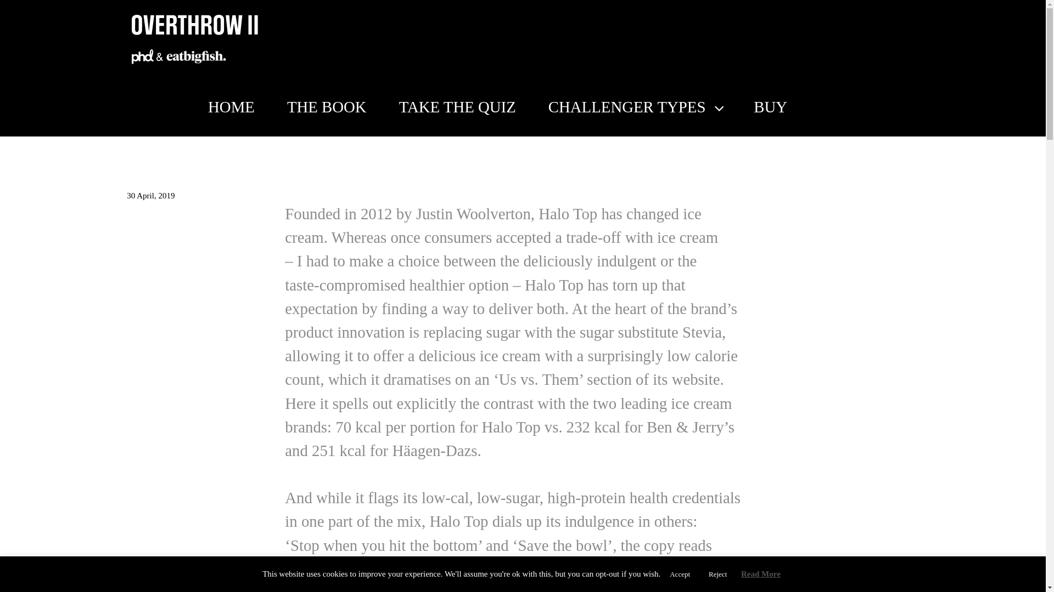  I want to click on Read More, so click(761, 573).